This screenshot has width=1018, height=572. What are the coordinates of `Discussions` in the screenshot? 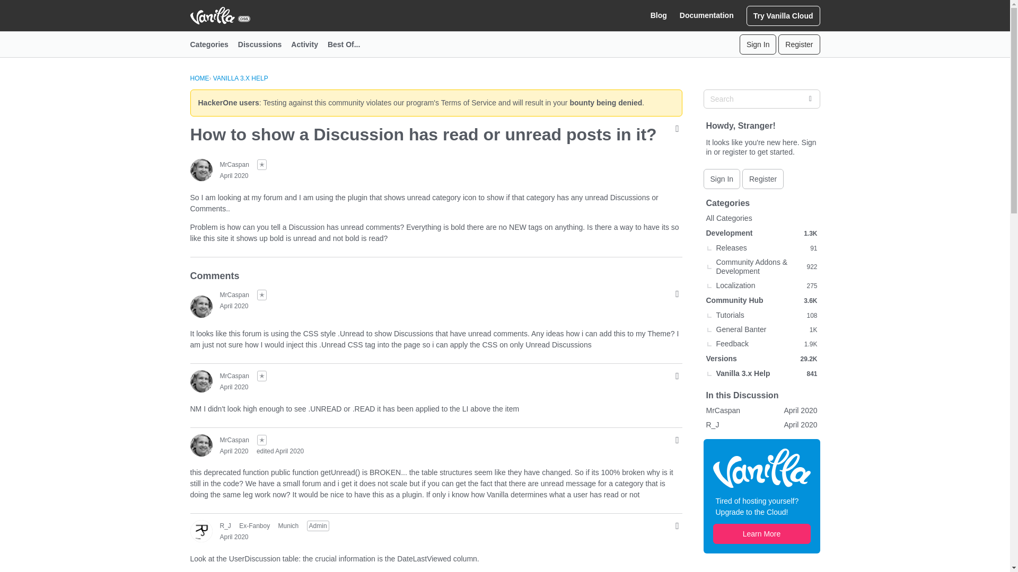 It's located at (265, 44).